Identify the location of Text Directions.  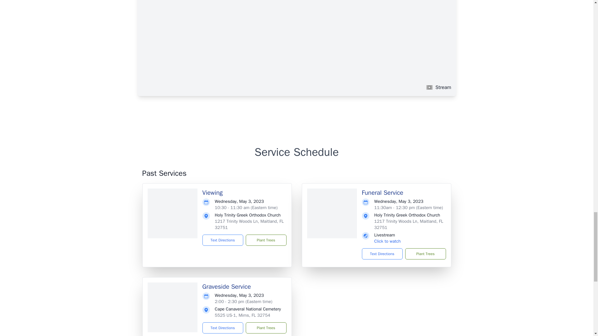
(223, 328).